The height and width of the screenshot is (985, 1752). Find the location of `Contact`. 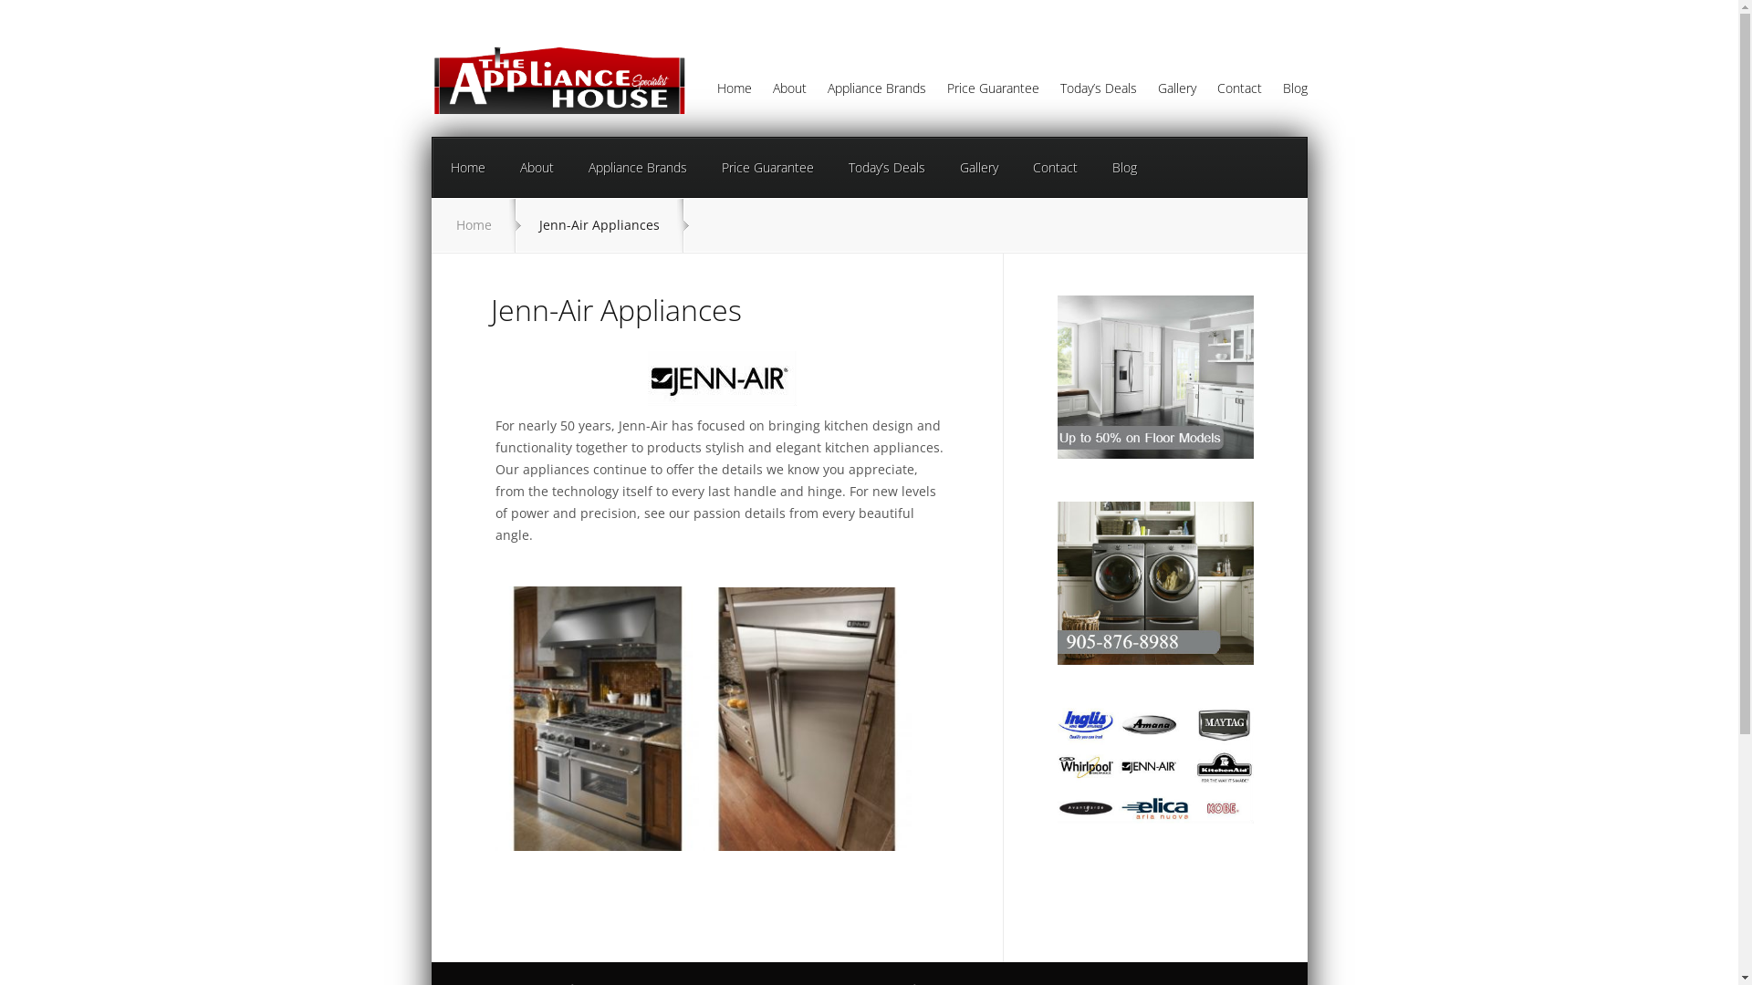

Contact is located at coordinates (1055, 168).